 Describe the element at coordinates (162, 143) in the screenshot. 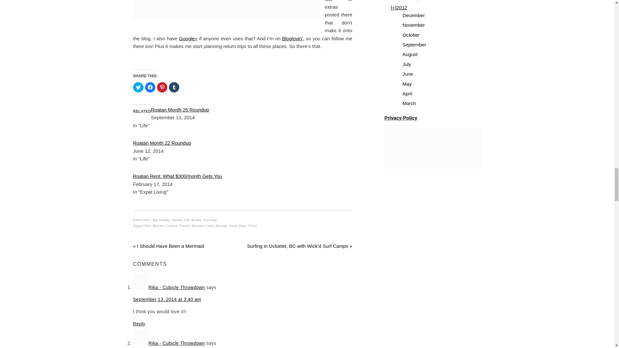

I see `Roatan Month 22 Roundup` at that location.